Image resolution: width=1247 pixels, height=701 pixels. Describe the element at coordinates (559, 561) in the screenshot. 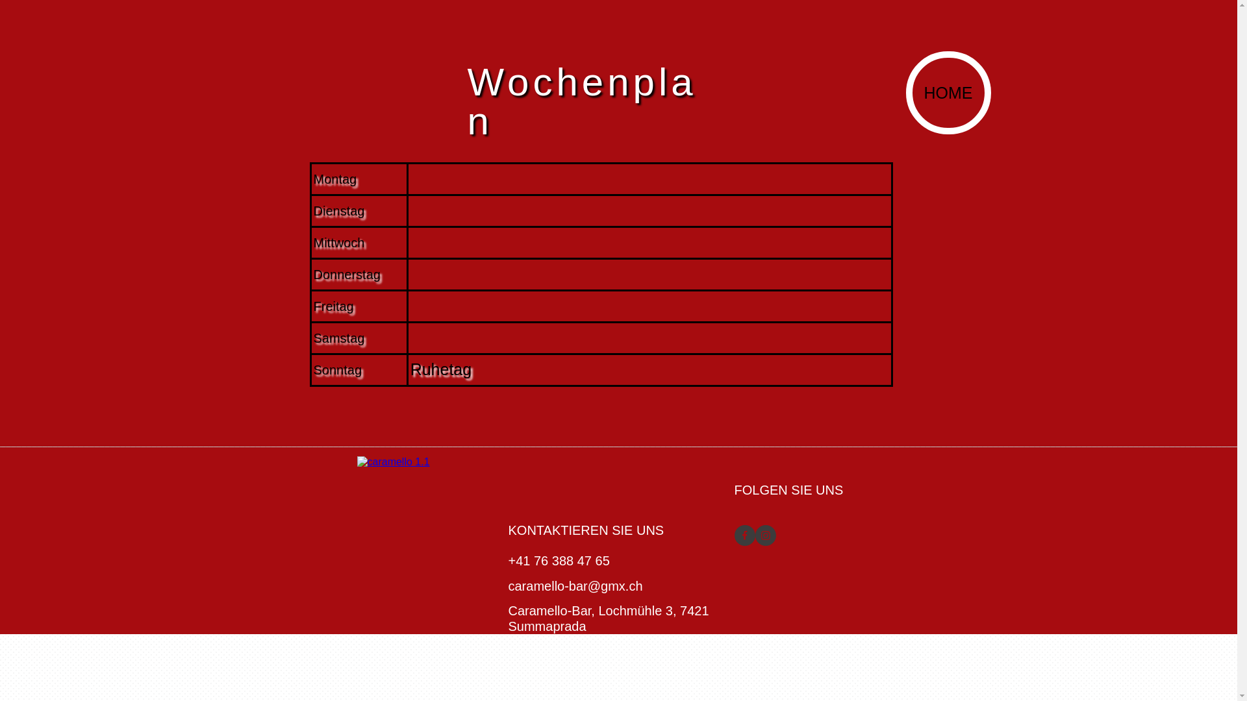

I see `+41 76 388 47 65` at that location.